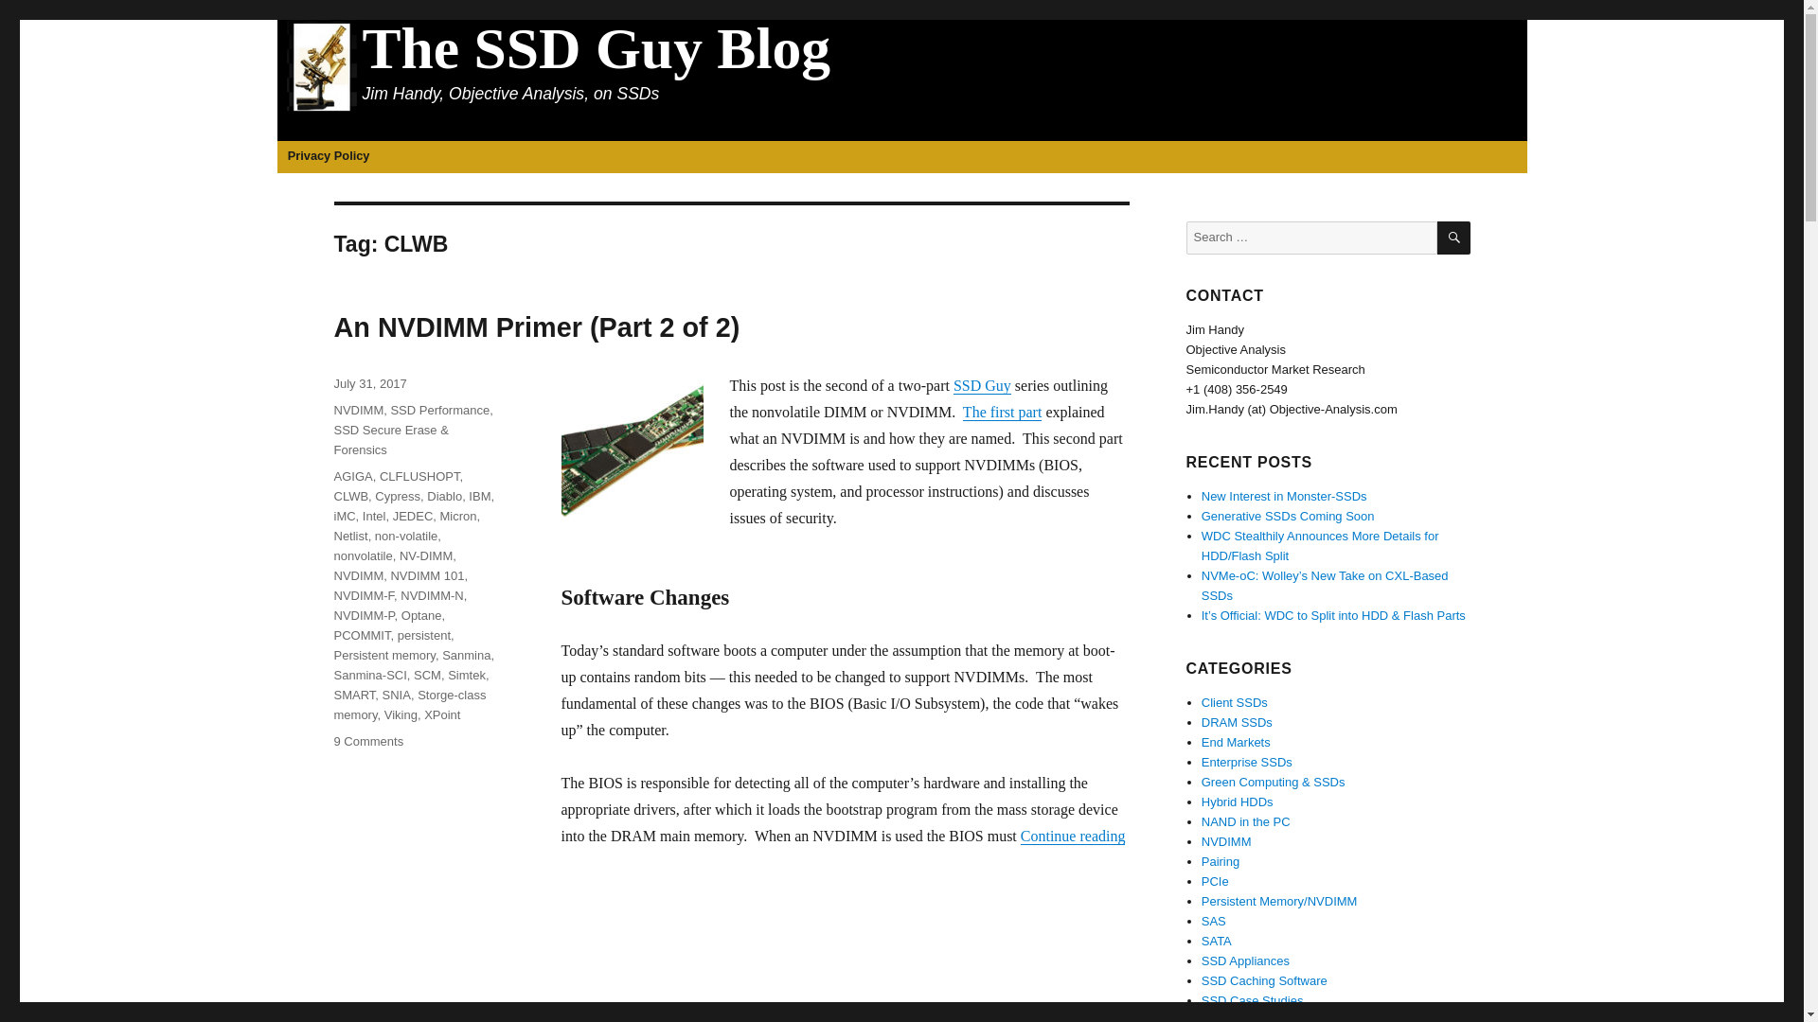  What do you see at coordinates (479, 496) in the screenshot?
I see `IBM` at bounding box center [479, 496].